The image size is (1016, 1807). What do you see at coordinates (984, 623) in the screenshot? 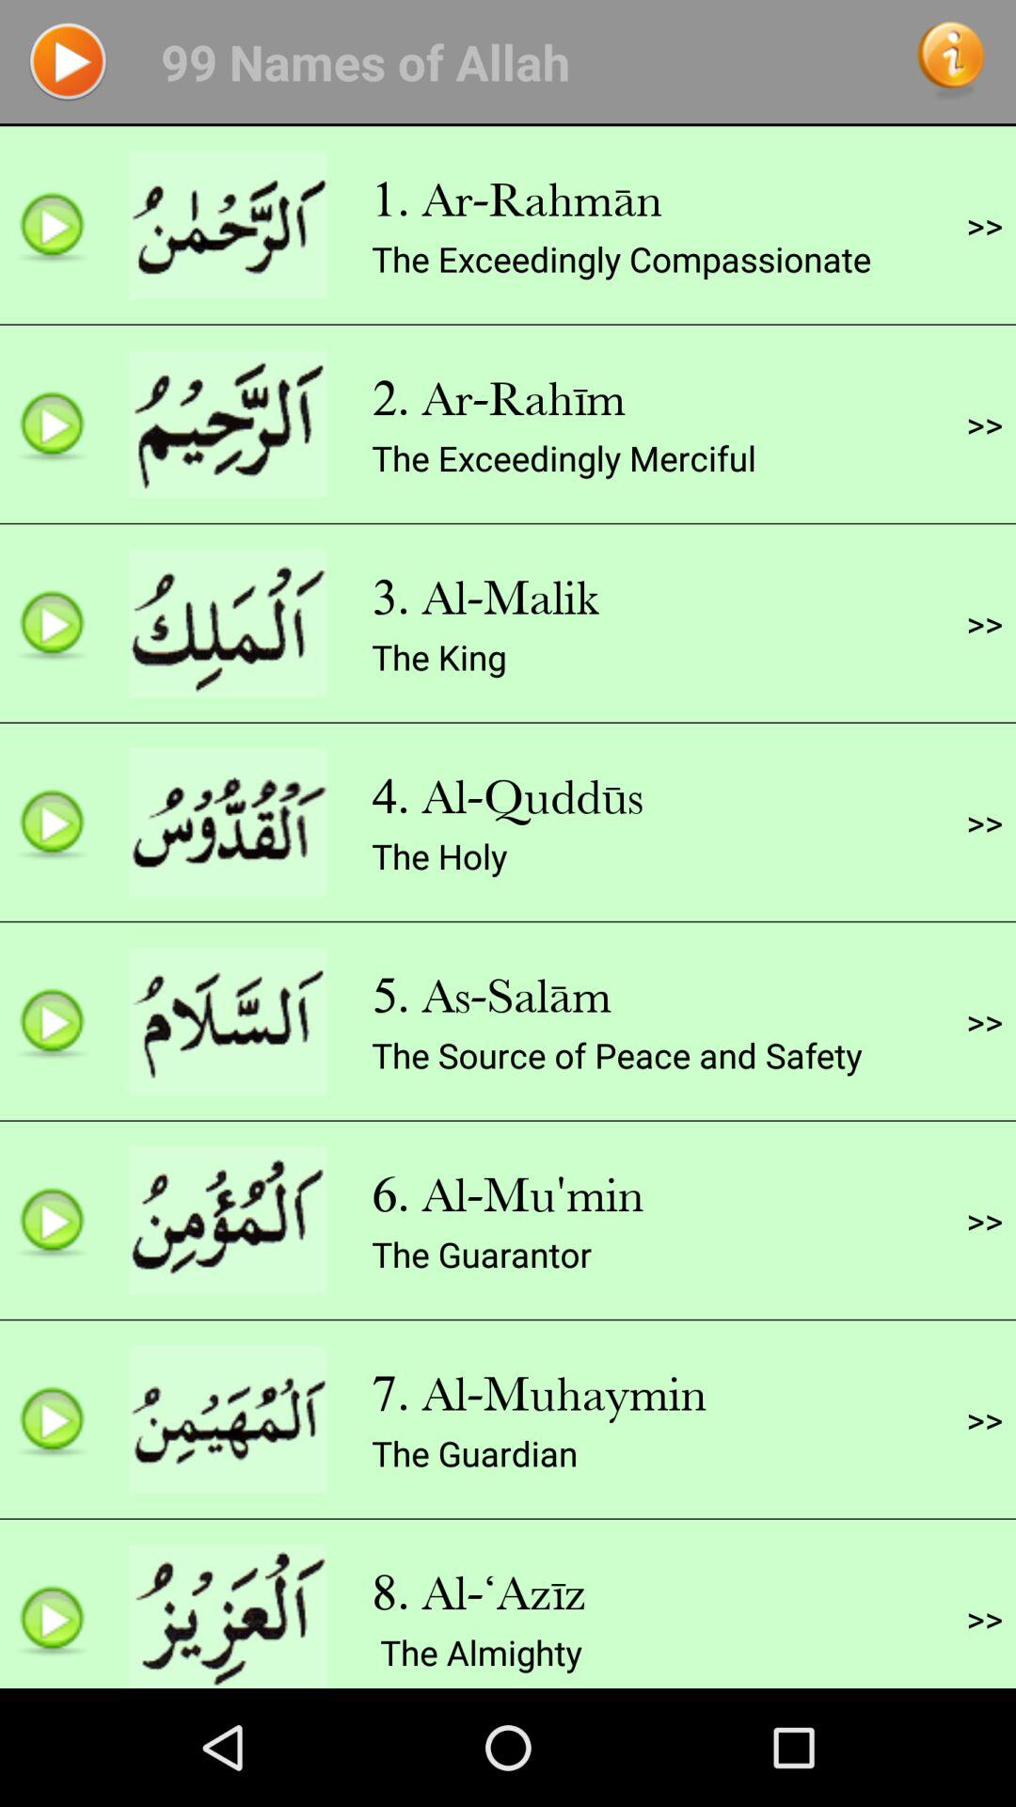
I see `turn off the item above the >> icon` at bounding box center [984, 623].